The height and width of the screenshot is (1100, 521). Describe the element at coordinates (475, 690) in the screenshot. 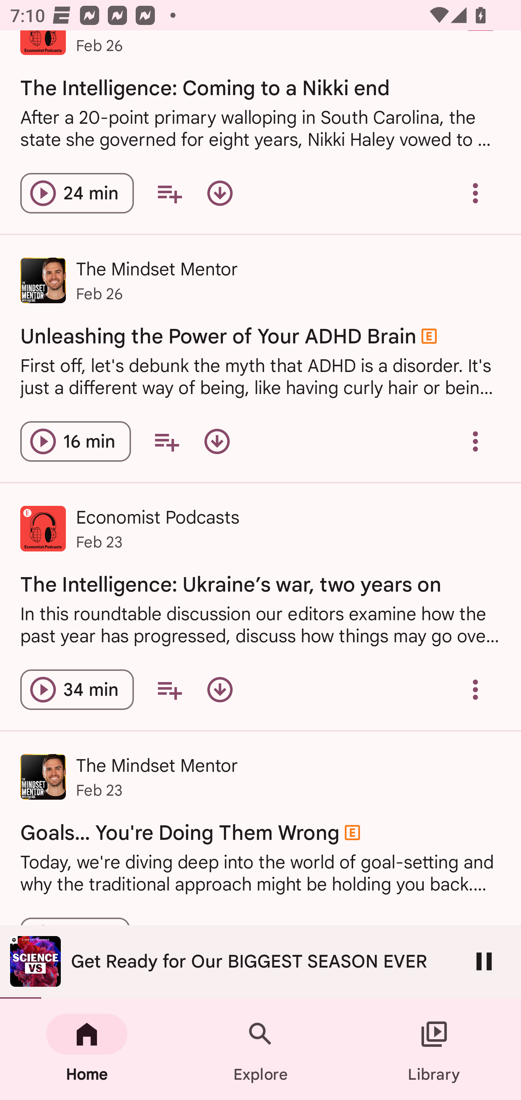

I see `Overflow menu` at that location.